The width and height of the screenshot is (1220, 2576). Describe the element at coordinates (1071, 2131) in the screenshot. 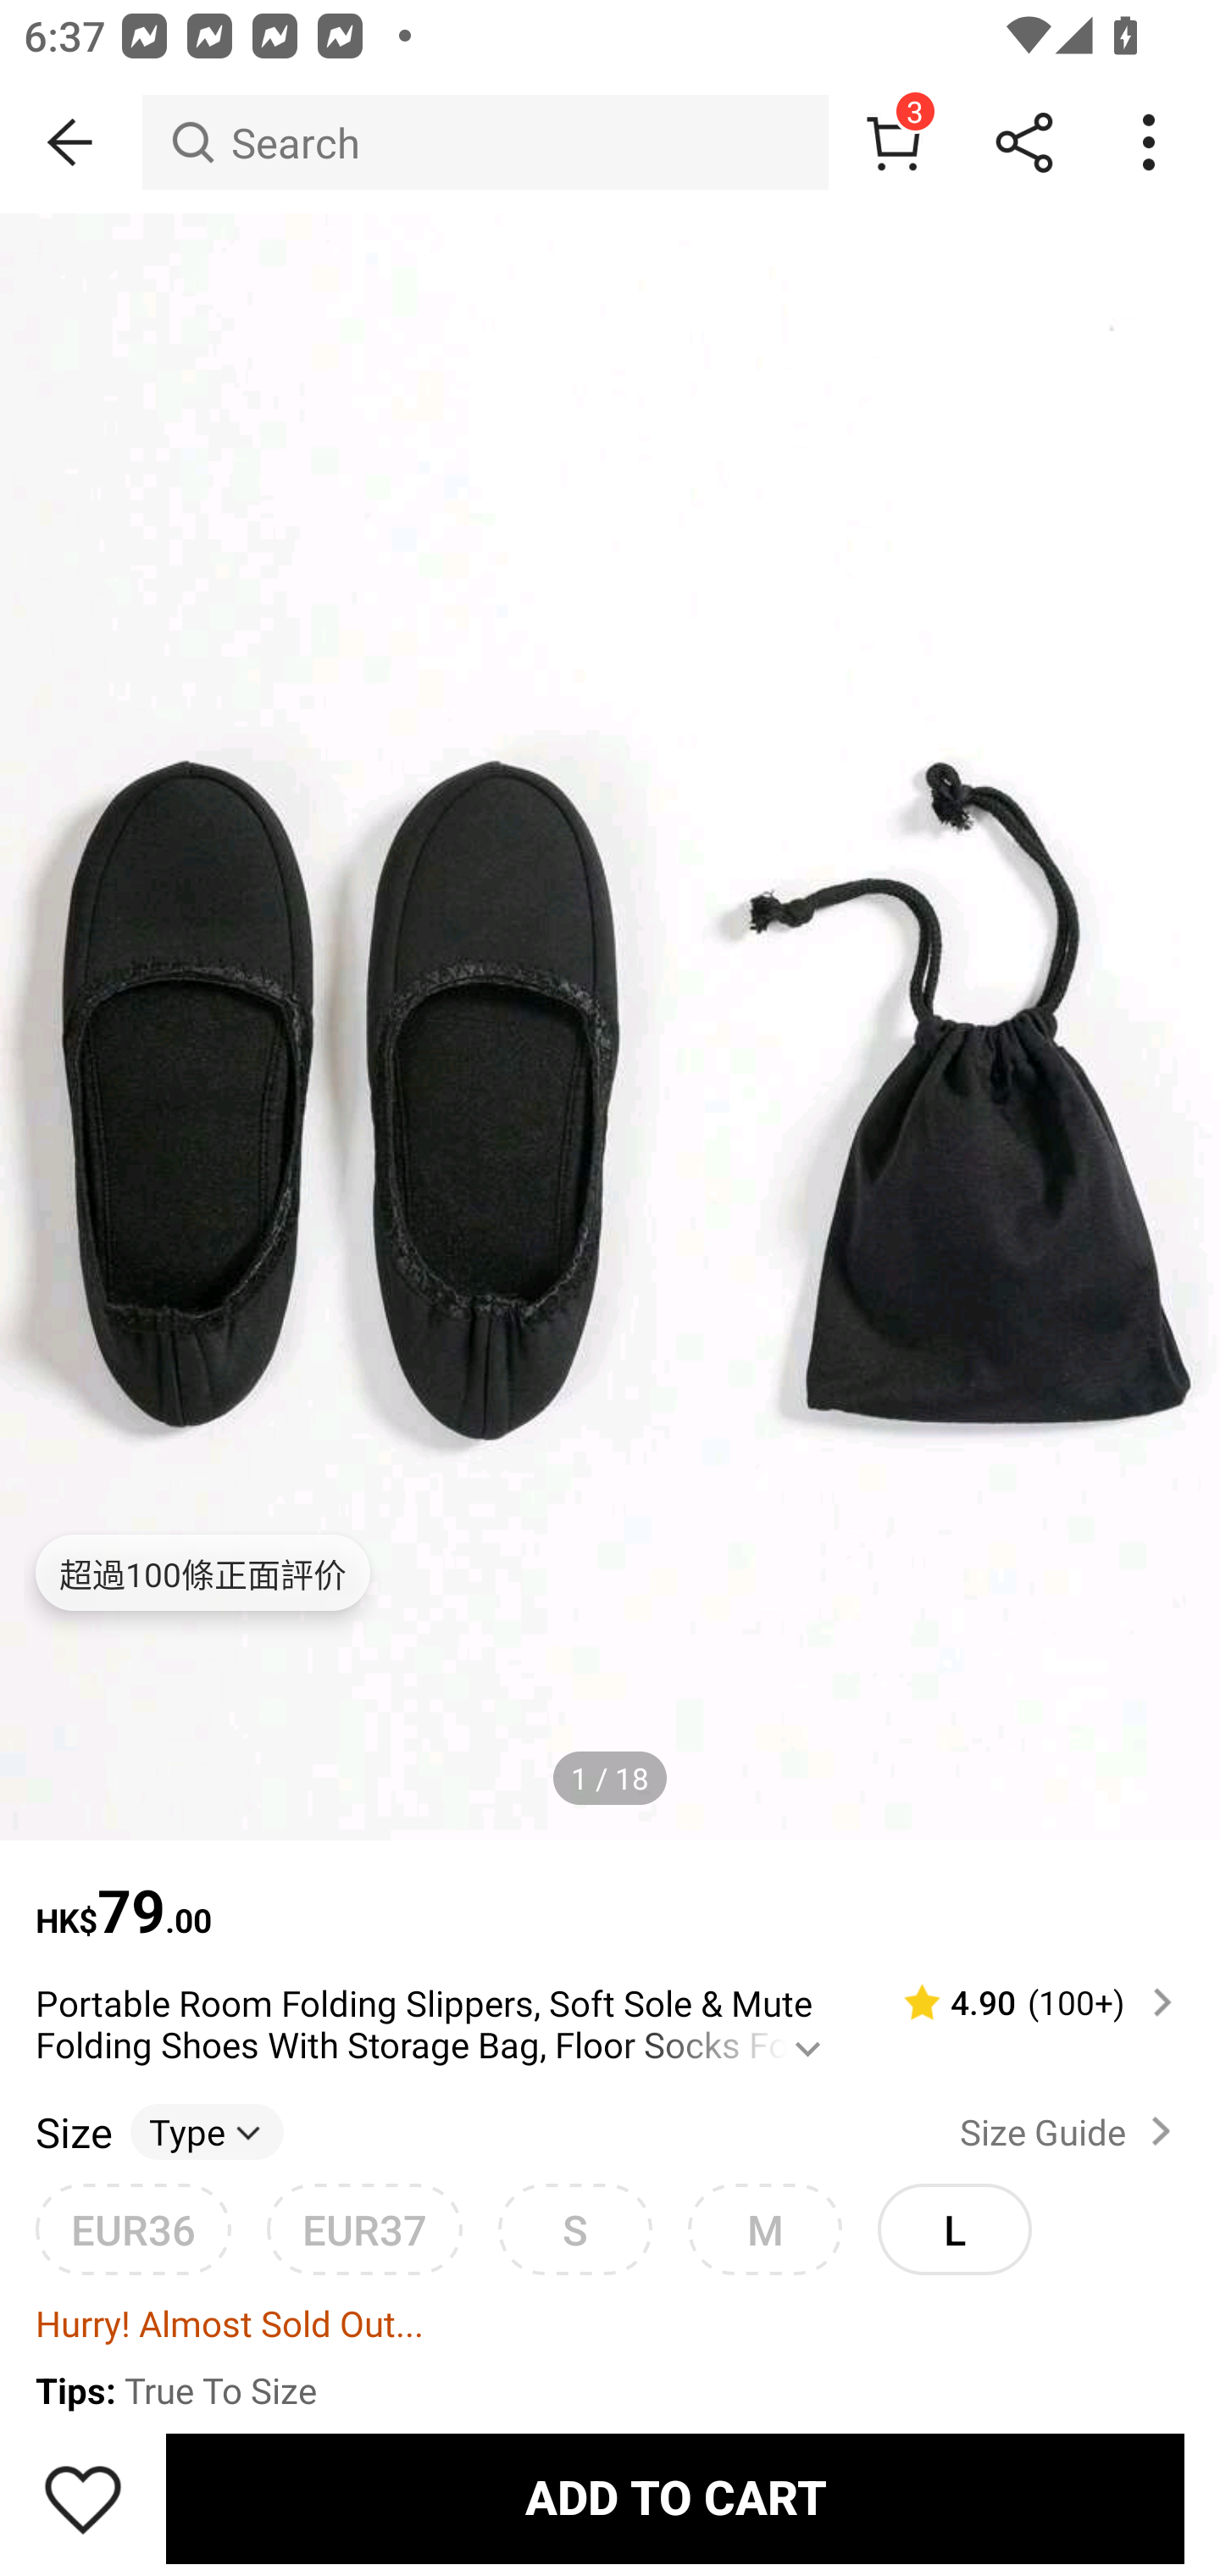

I see `Size Guide` at that location.